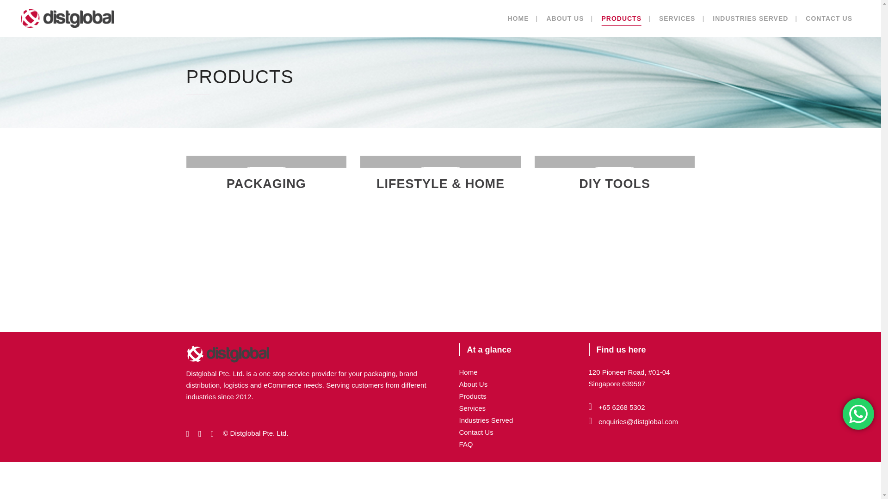 The height and width of the screenshot is (499, 888). Describe the element at coordinates (473, 384) in the screenshot. I see `About Us` at that location.